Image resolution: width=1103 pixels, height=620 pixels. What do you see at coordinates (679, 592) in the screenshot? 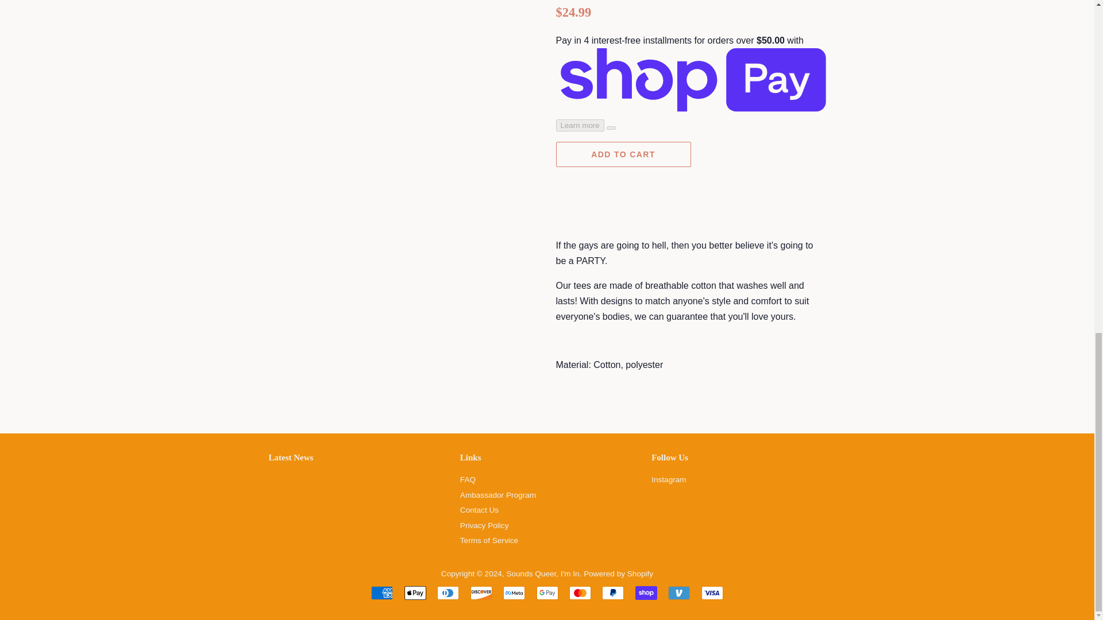
I see `Venmo` at bounding box center [679, 592].